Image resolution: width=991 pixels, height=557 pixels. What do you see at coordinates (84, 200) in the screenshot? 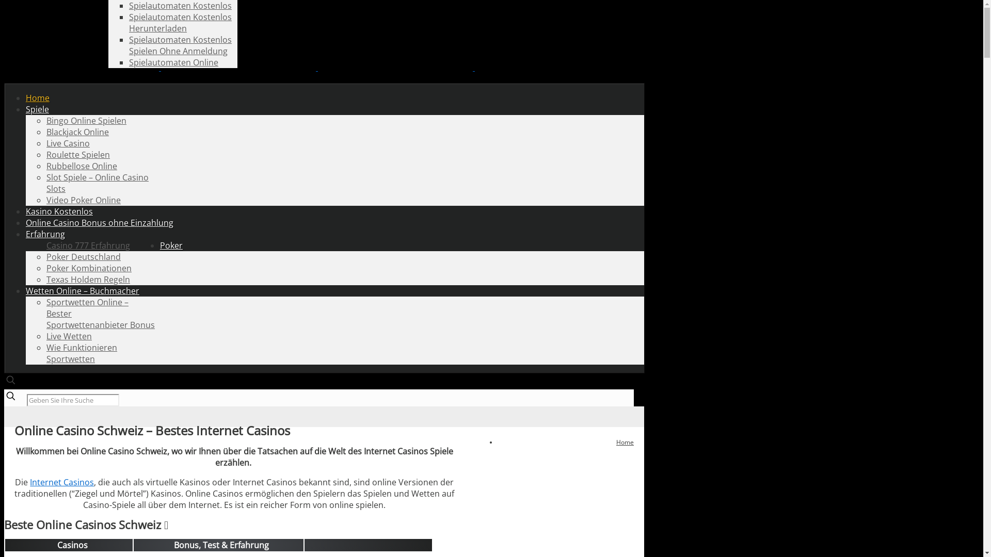
I see `Video Poker Online` at bounding box center [84, 200].